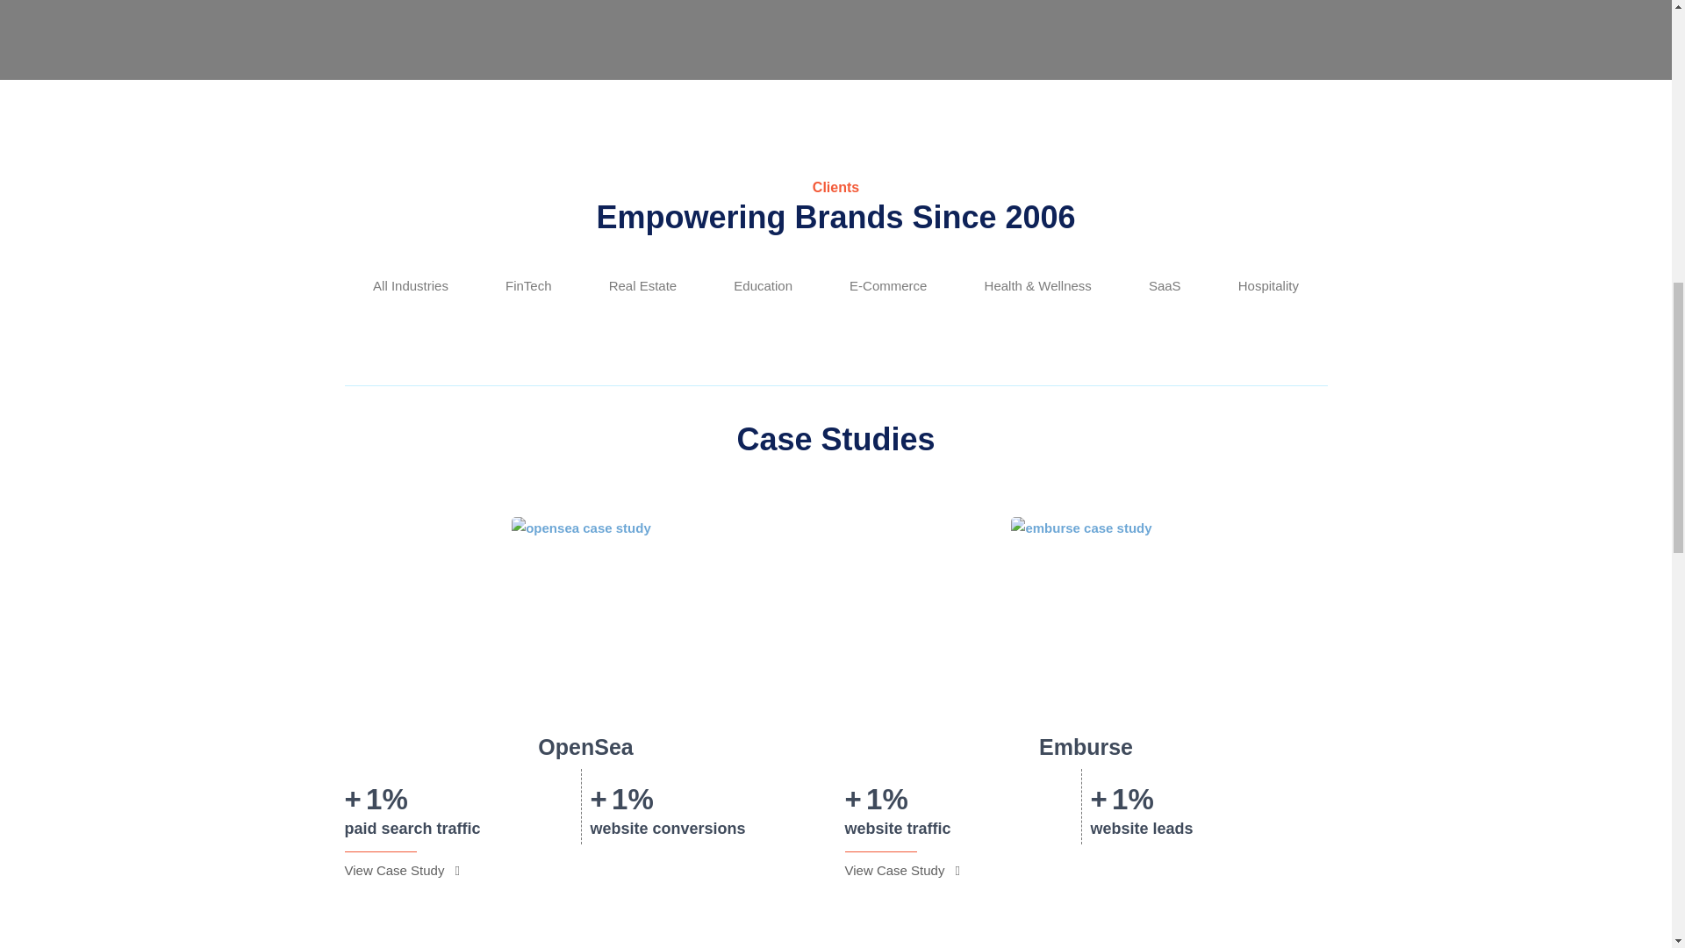  I want to click on View Case Study, so click(400, 871).